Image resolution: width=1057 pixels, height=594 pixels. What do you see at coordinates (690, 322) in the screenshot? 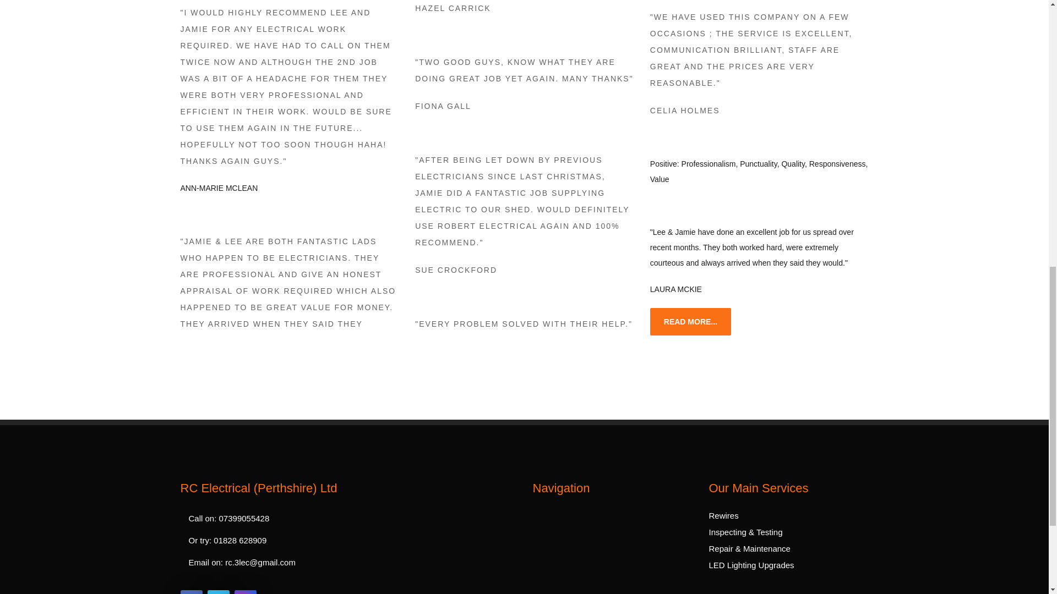
I see `READ MORE...` at bounding box center [690, 322].